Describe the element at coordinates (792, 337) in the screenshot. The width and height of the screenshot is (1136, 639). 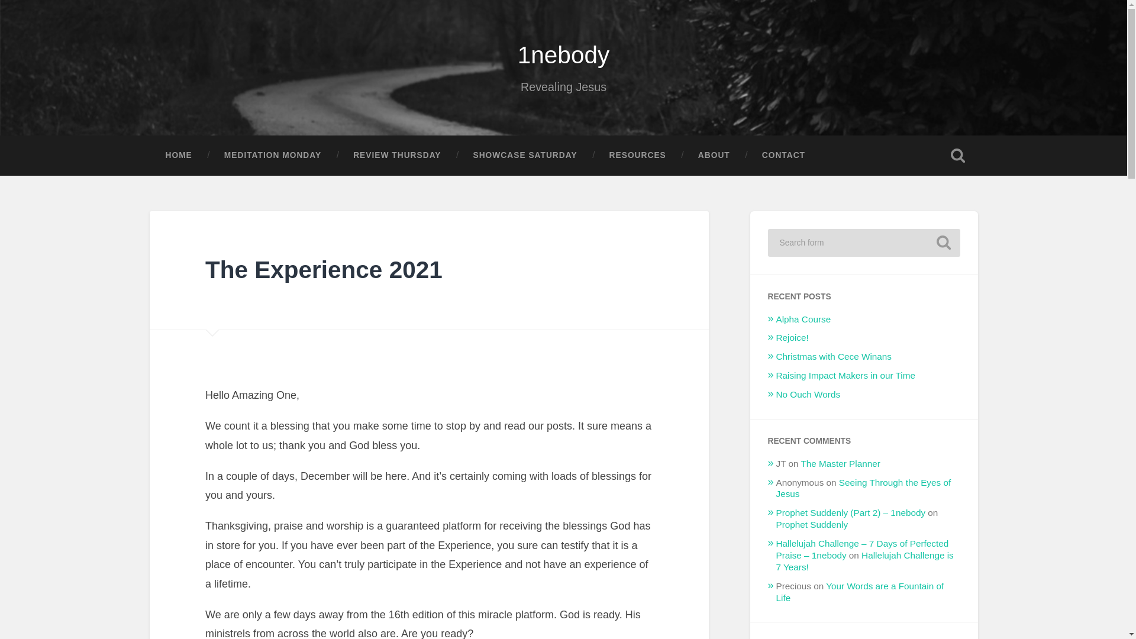
I see `Rejoice!` at that location.